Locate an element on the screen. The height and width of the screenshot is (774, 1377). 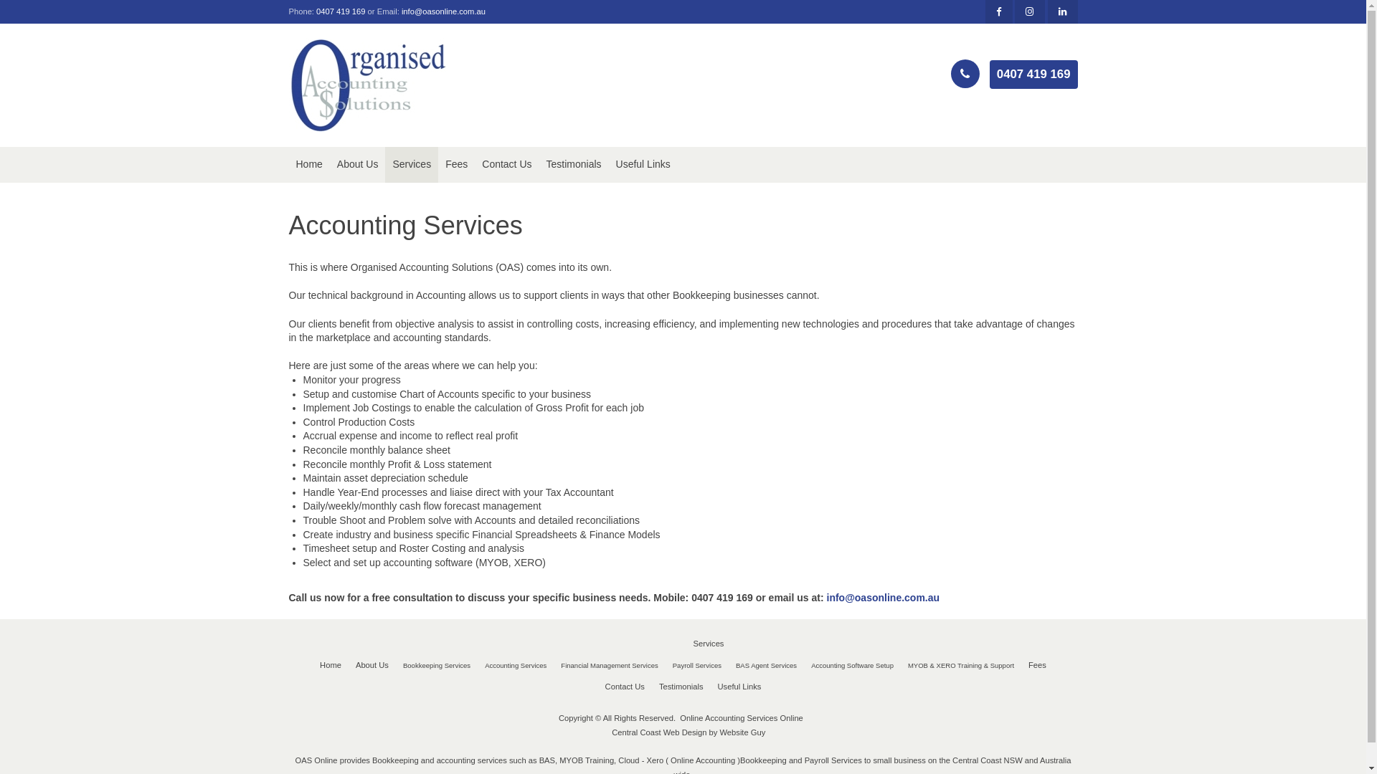
Accounting Software Setup is located at coordinates (852, 666).